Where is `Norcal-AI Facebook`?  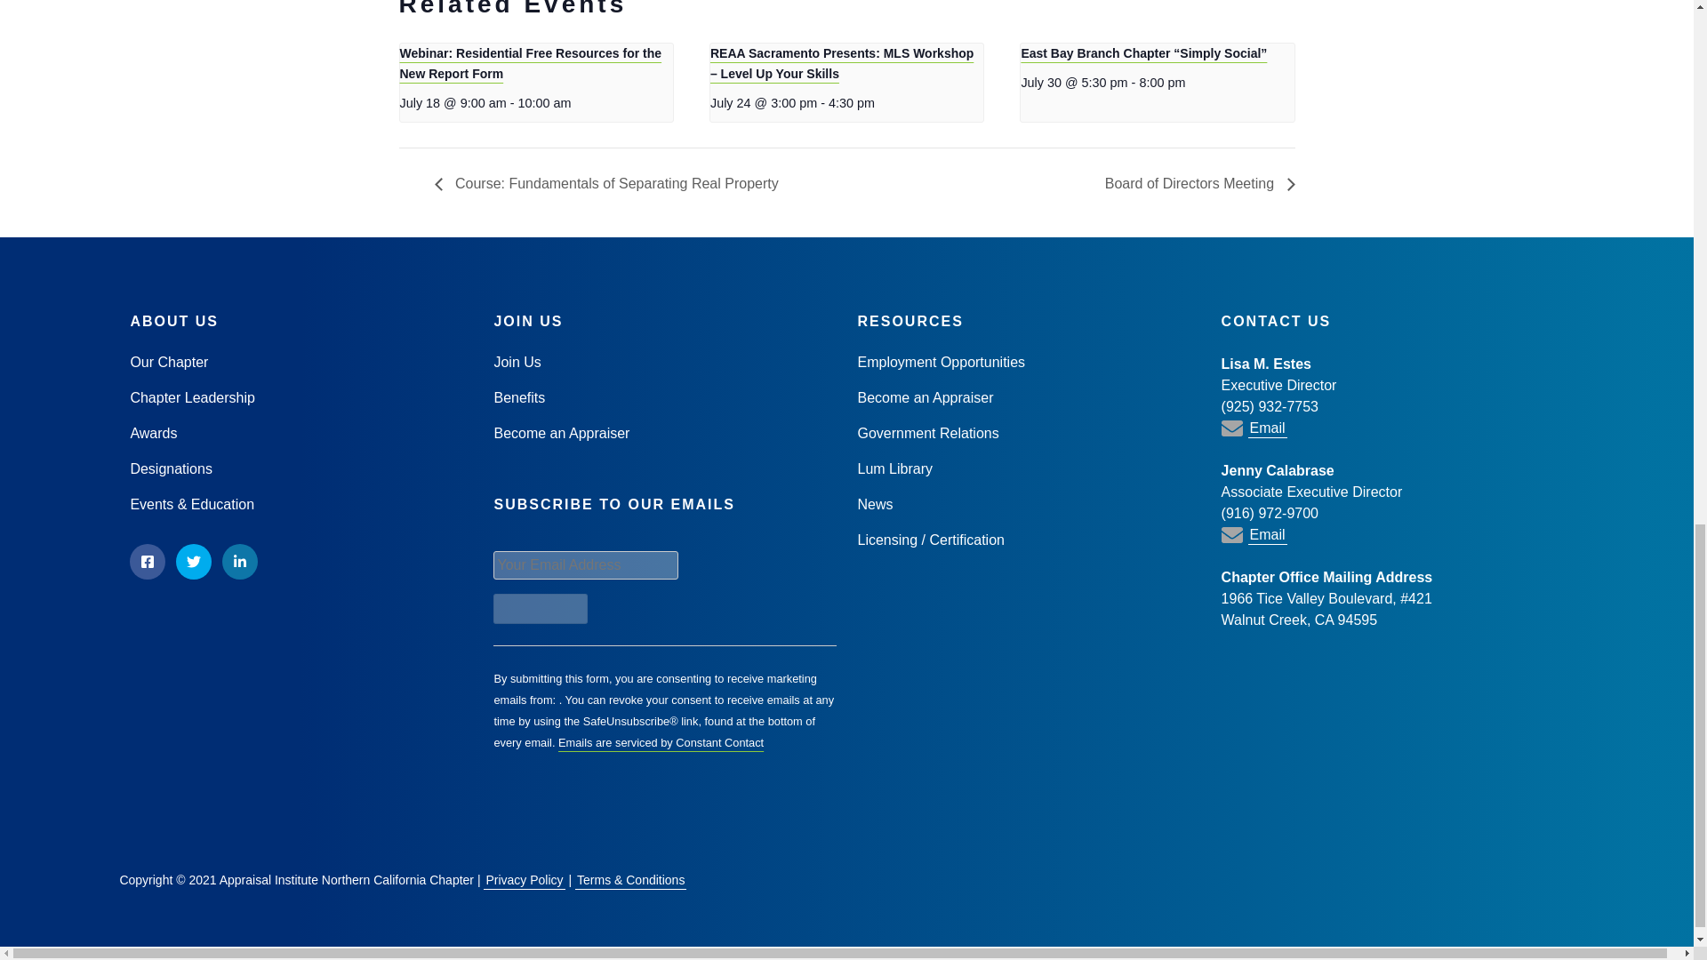 Norcal-AI Facebook is located at coordinates (148, 562).